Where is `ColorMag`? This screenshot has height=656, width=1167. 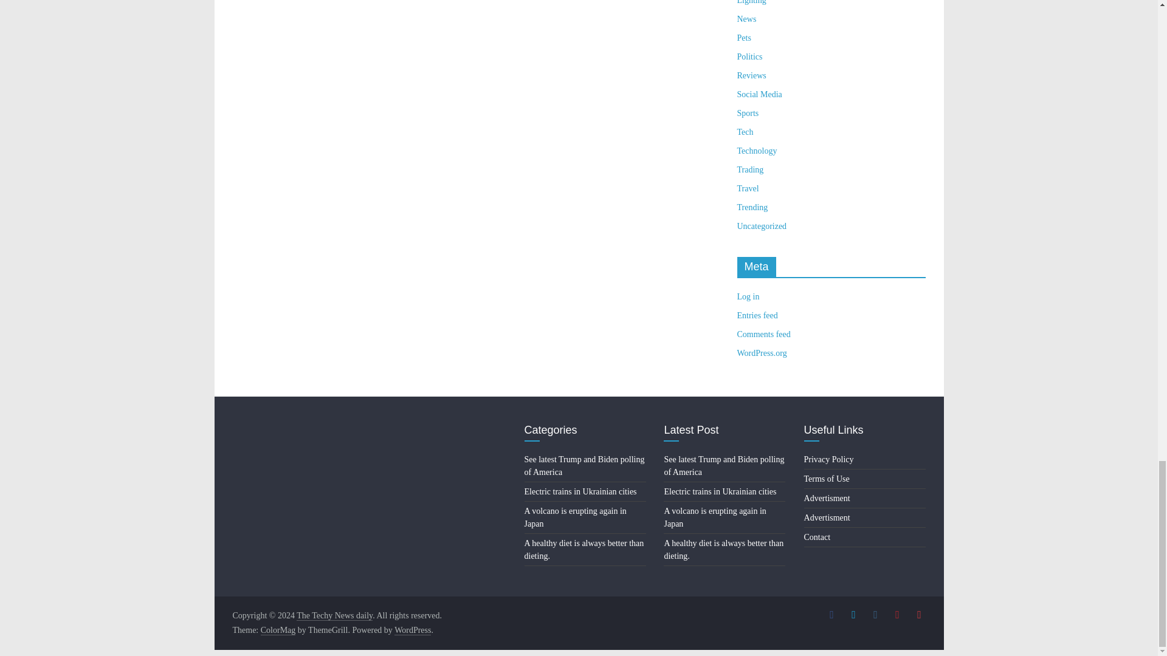
ColorMag is located at coordinates (278, 630).